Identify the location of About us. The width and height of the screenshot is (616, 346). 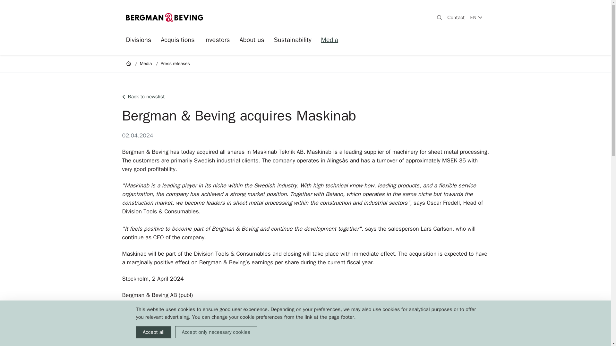
(252, 42).